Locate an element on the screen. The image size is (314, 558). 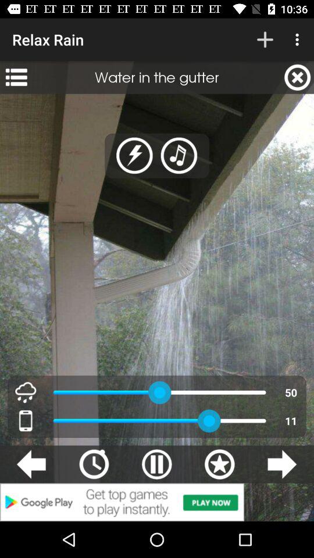
turn off app below the relax rain icon is located at coordinates (16, 77).